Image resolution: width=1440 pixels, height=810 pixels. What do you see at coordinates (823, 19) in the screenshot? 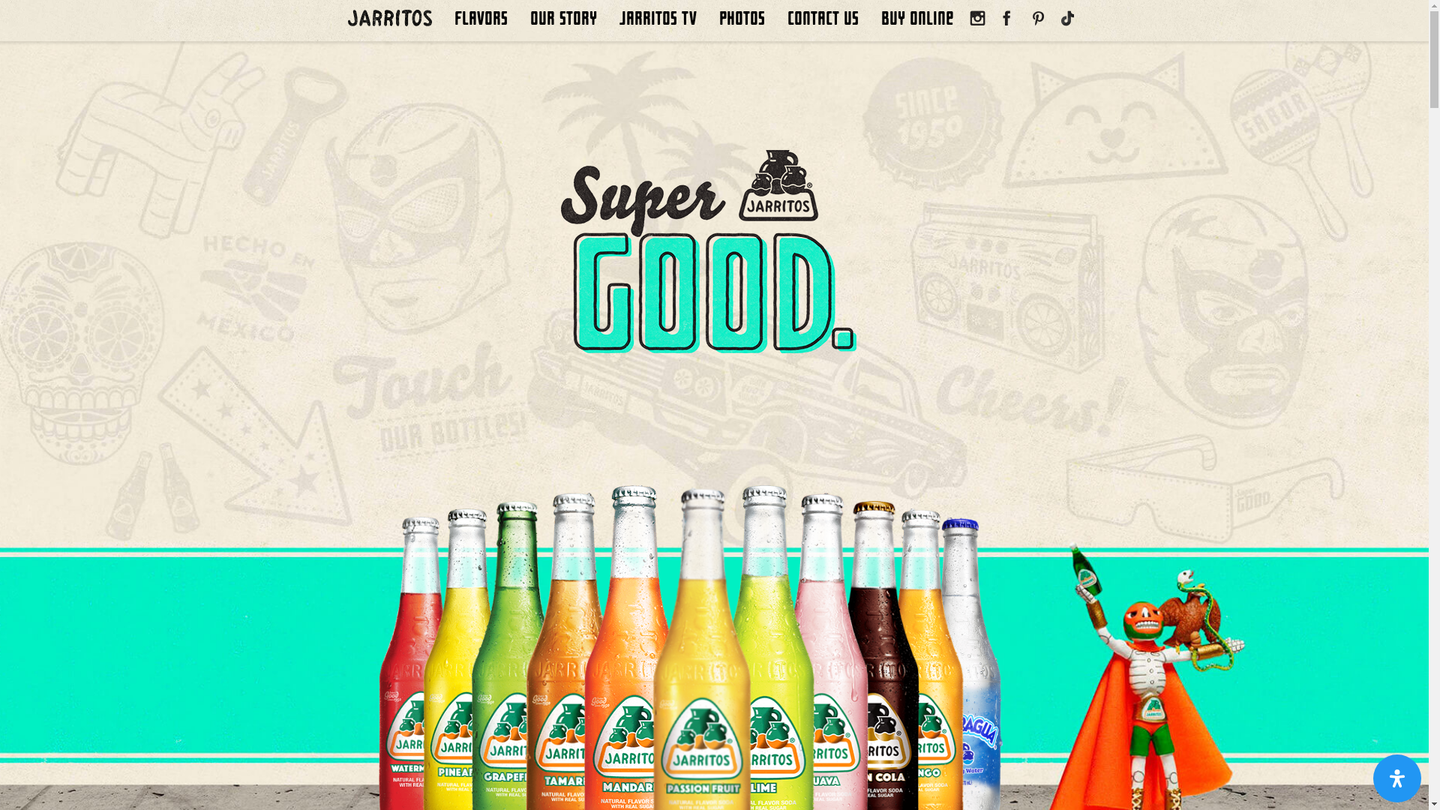
I see `CONTACT US` at bounding box center [823, 19].